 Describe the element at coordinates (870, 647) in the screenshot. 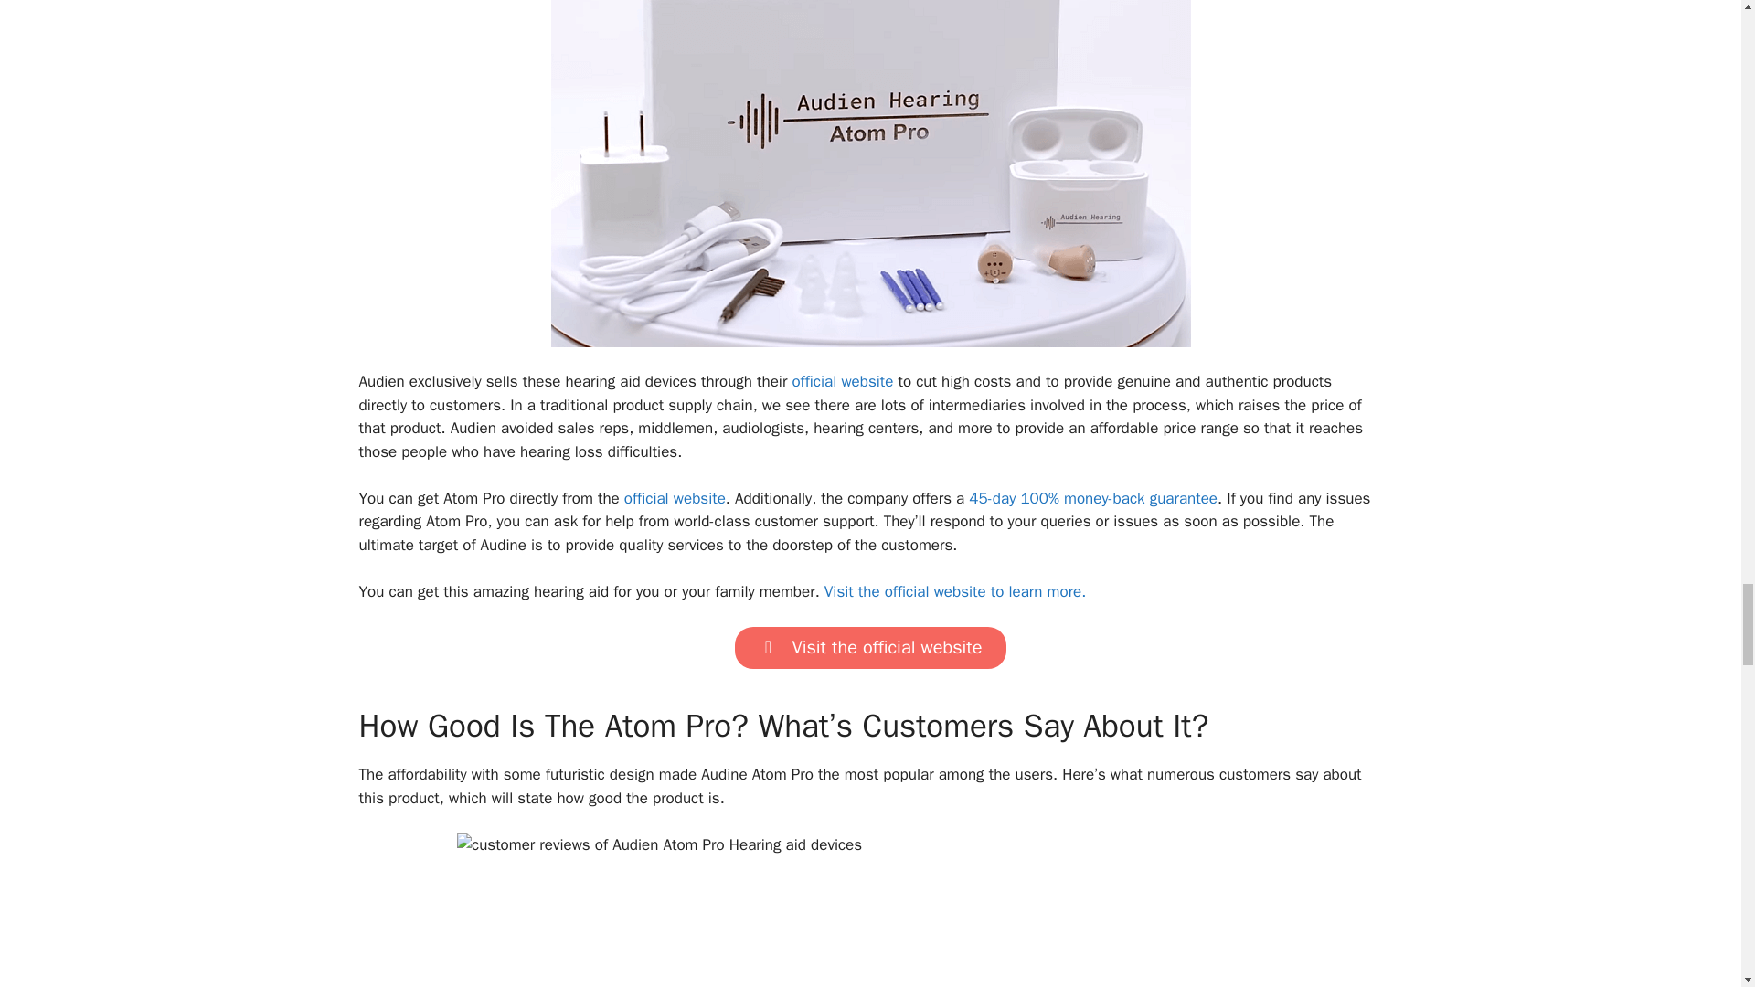

I see `Visit the official website` at that location.